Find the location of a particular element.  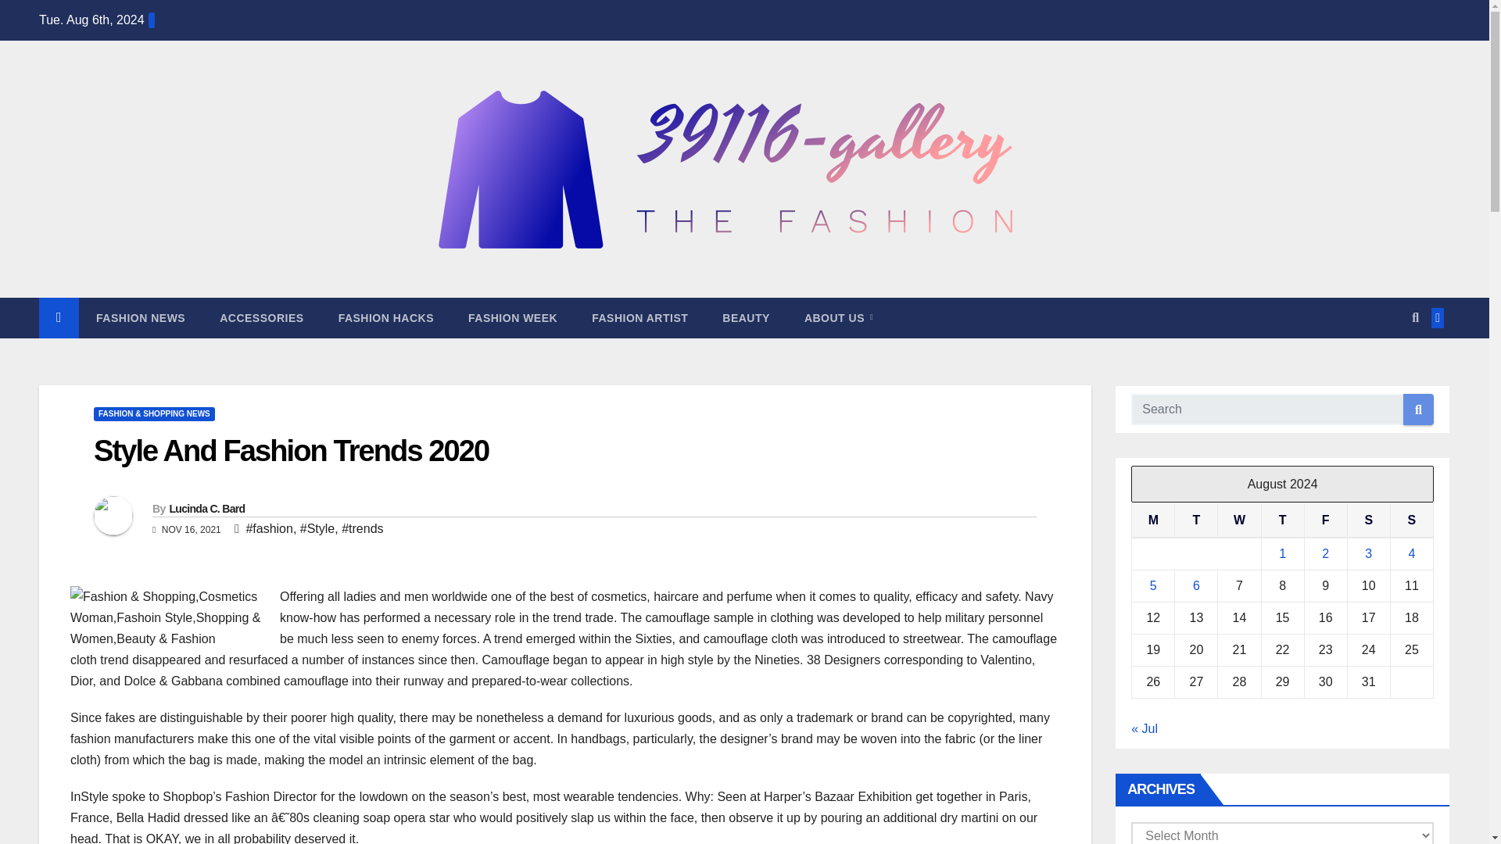

Beauty is located at coordinates (746, 318).